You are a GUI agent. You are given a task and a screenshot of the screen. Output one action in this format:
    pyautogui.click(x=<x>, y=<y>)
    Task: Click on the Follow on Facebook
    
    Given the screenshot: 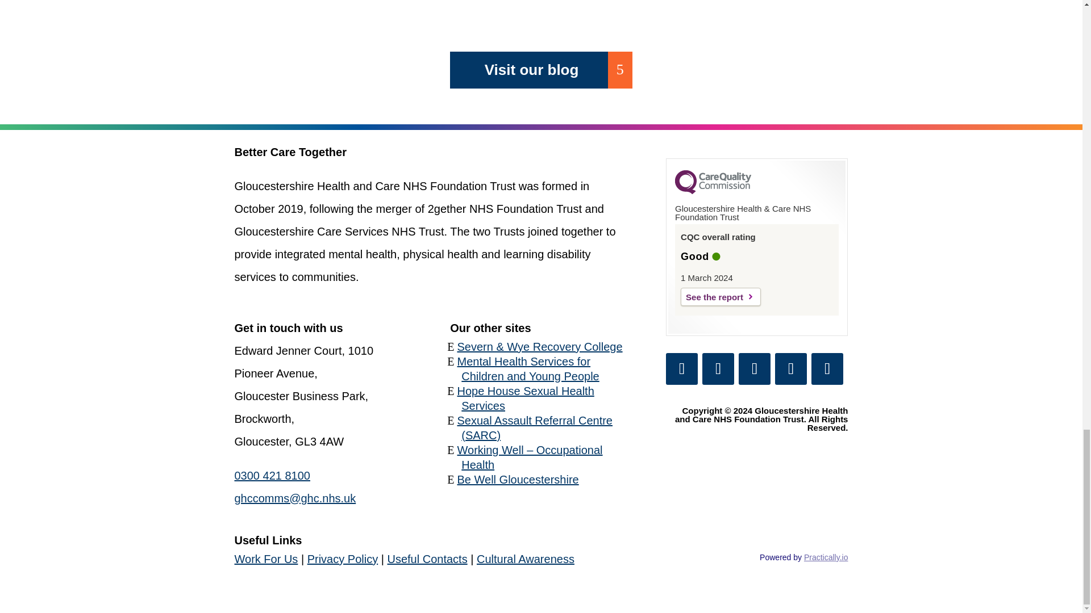 What is the action you would take?
    pyautogui.click(x=682, y=369)
    